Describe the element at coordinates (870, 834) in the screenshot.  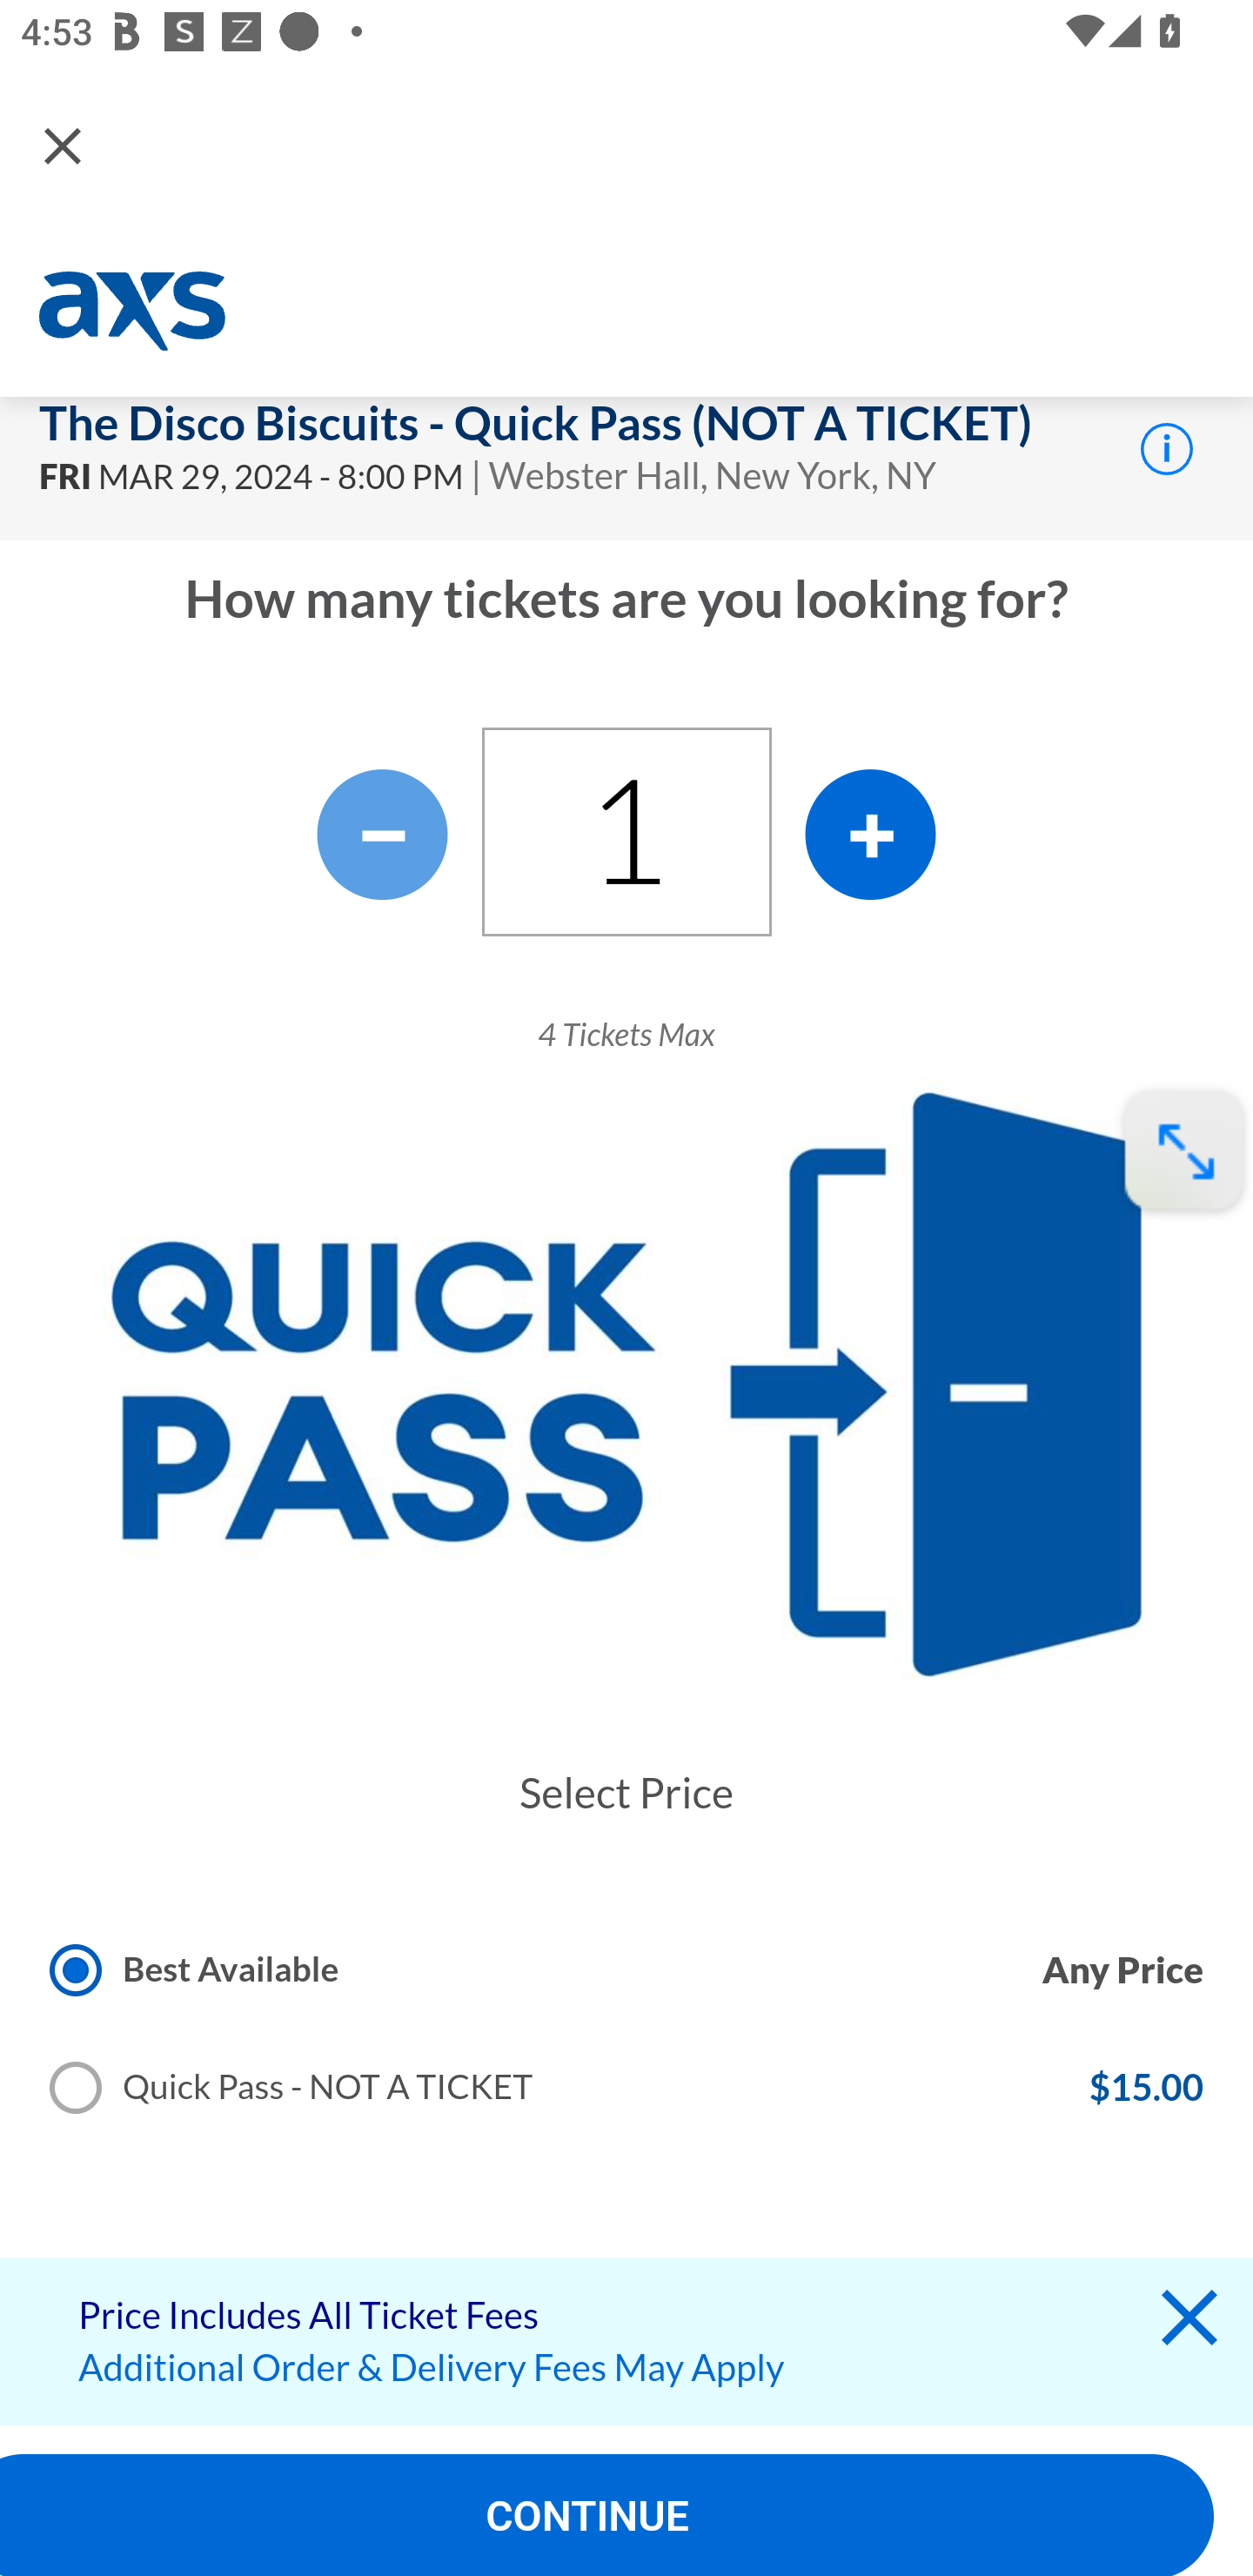
I see `Plus` at that location.